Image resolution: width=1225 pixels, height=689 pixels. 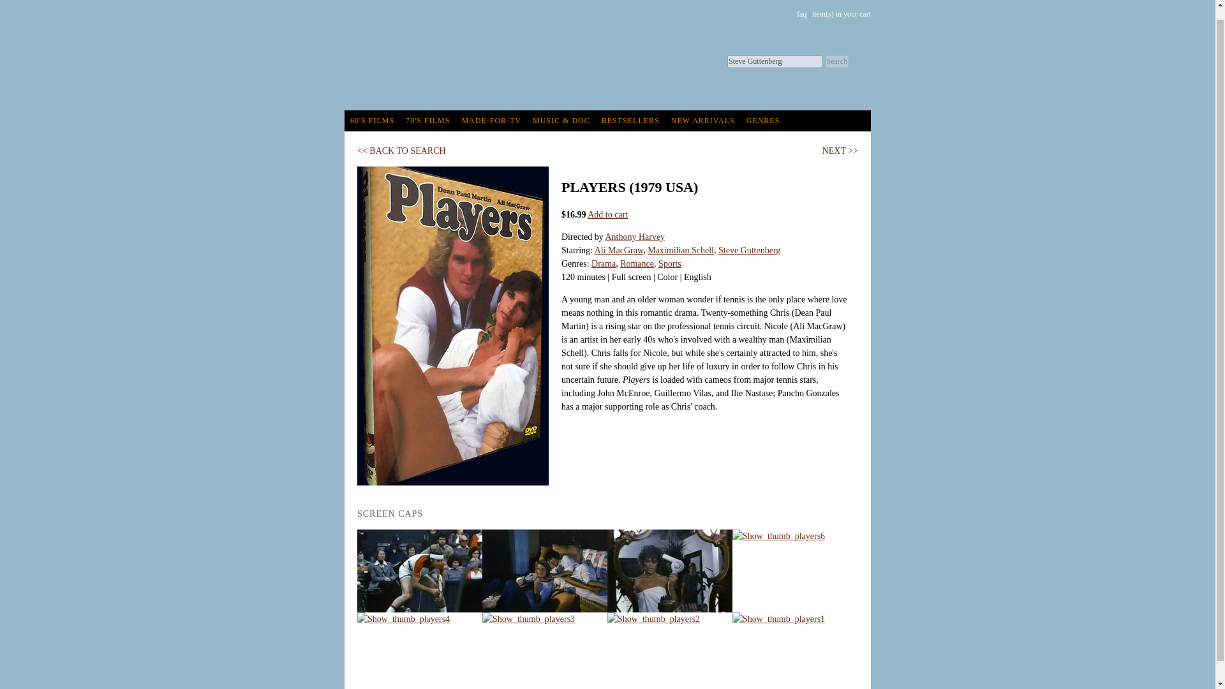 I want to click on MADE-FOR-TV, so click(x=491, y=121).